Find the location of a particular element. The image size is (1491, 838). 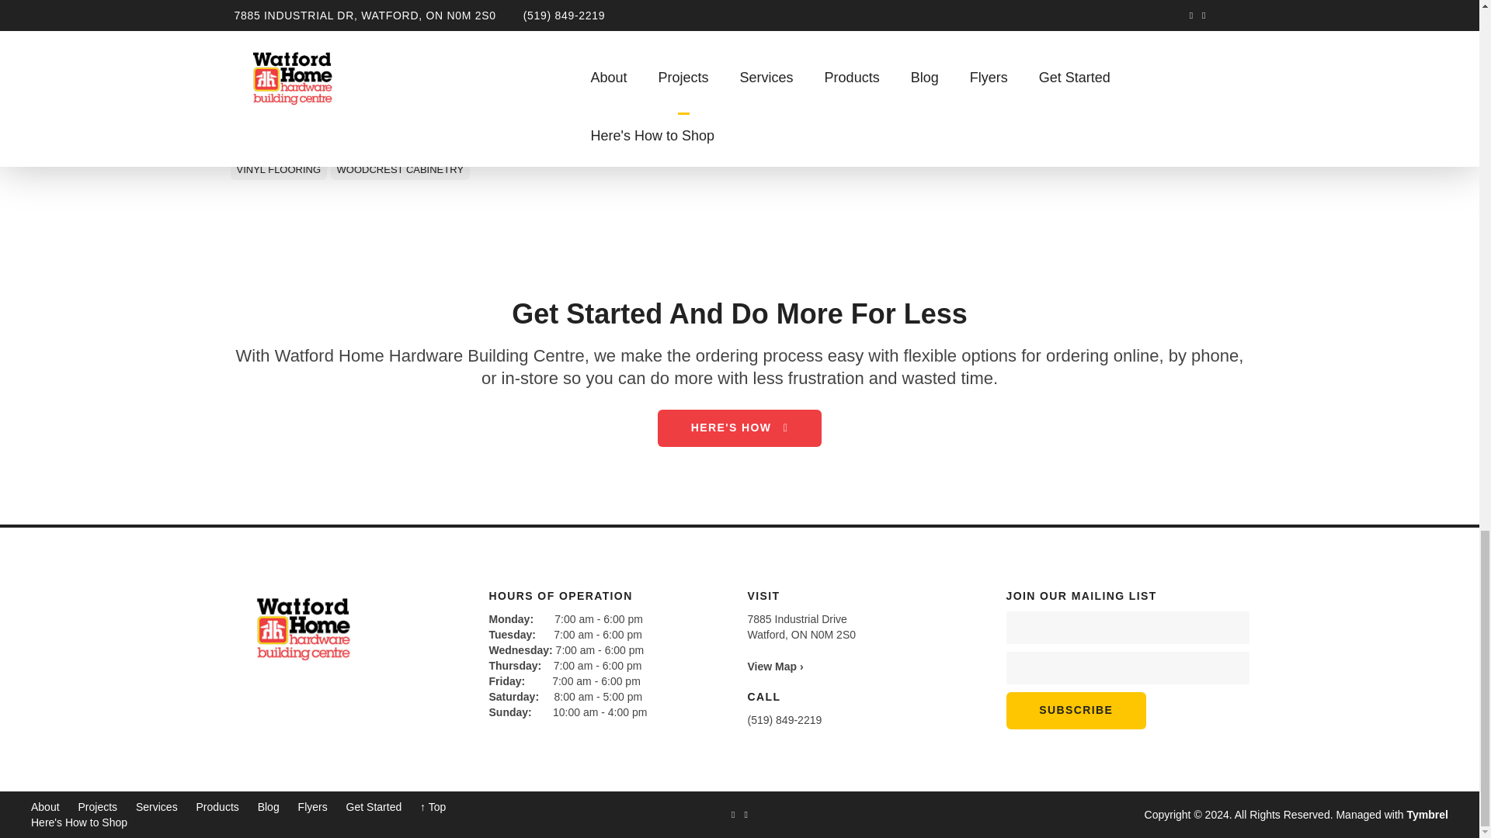

BEIGE is located at coordinates (251, 147).